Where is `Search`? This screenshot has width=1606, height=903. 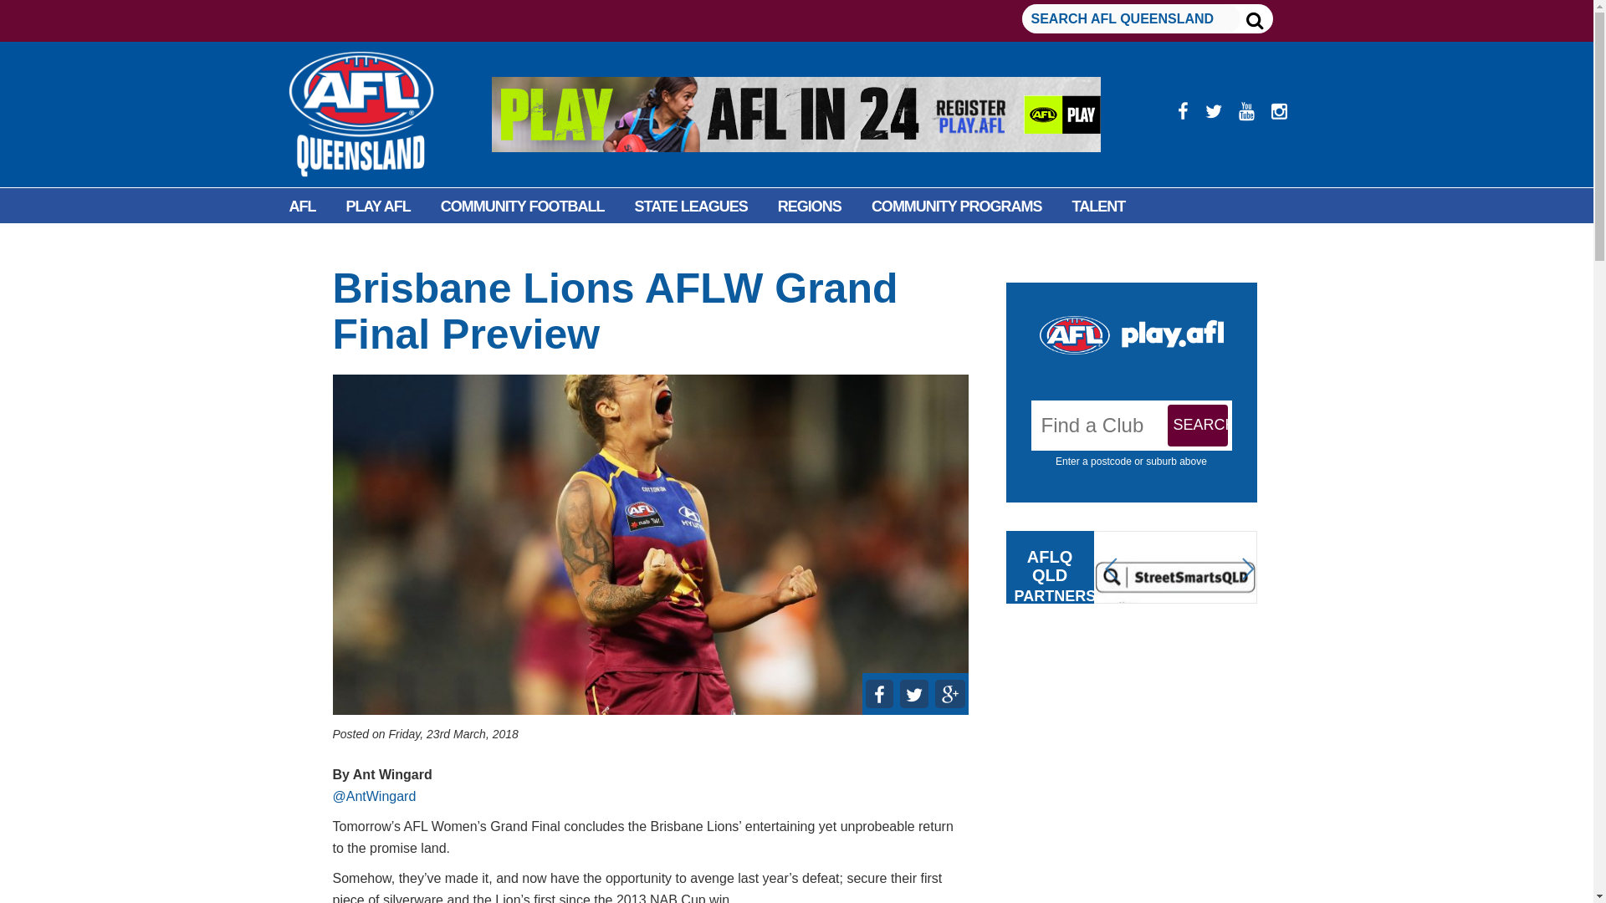
Search is located at coordinates (1198, 425).